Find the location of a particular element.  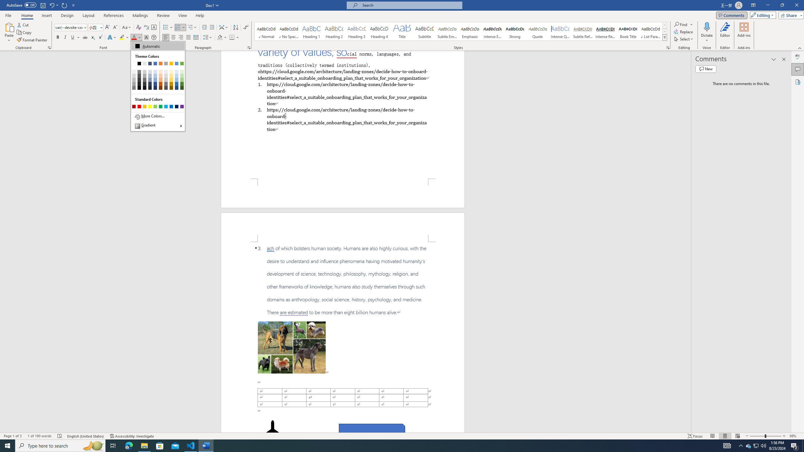

Repeat Underline Style is located at coordinates (65, 5).